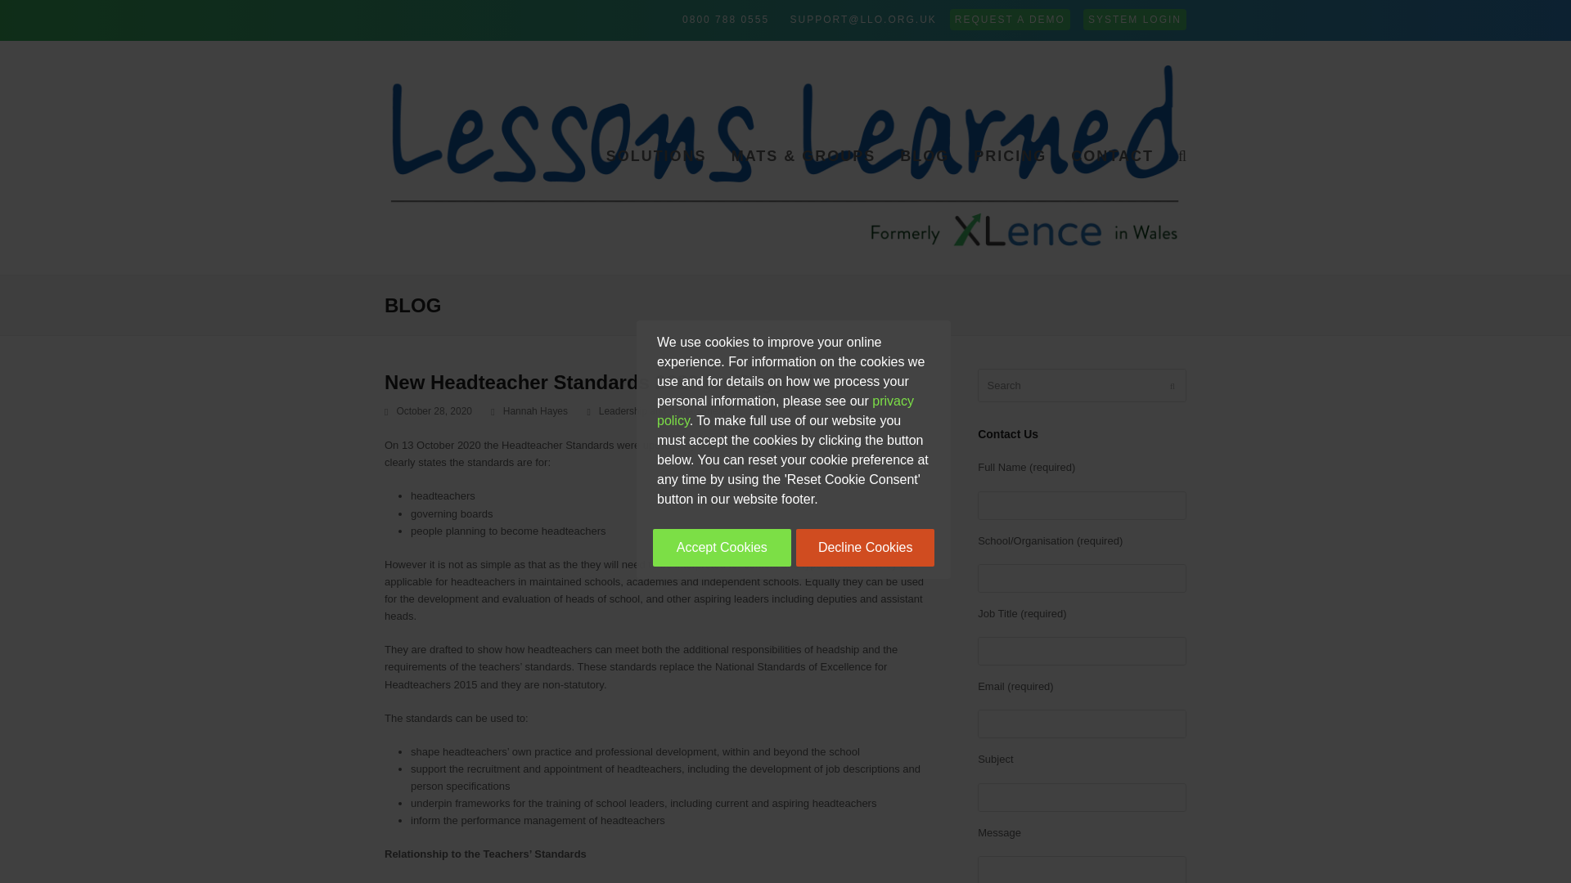  I want to click on PRICING, so click(1010, 158).